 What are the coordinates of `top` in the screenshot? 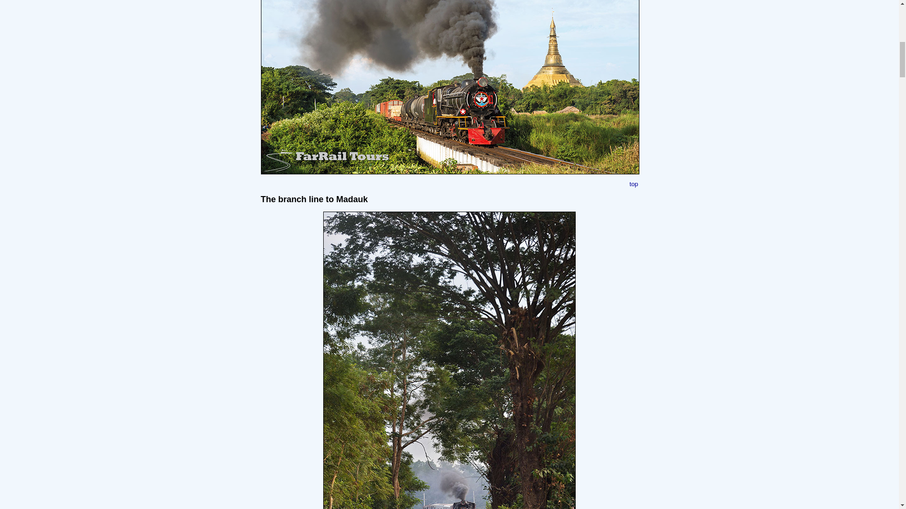 It's located at (634, 184).